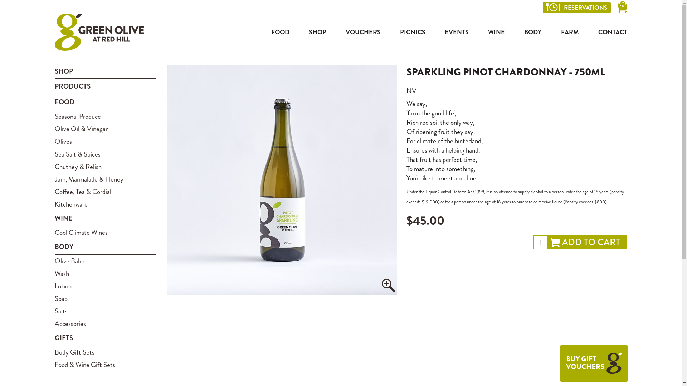  What do you see at coordinates (587, 242) in the screenshot?
I see `ADD TO CART` at bounding box center [587, 242].